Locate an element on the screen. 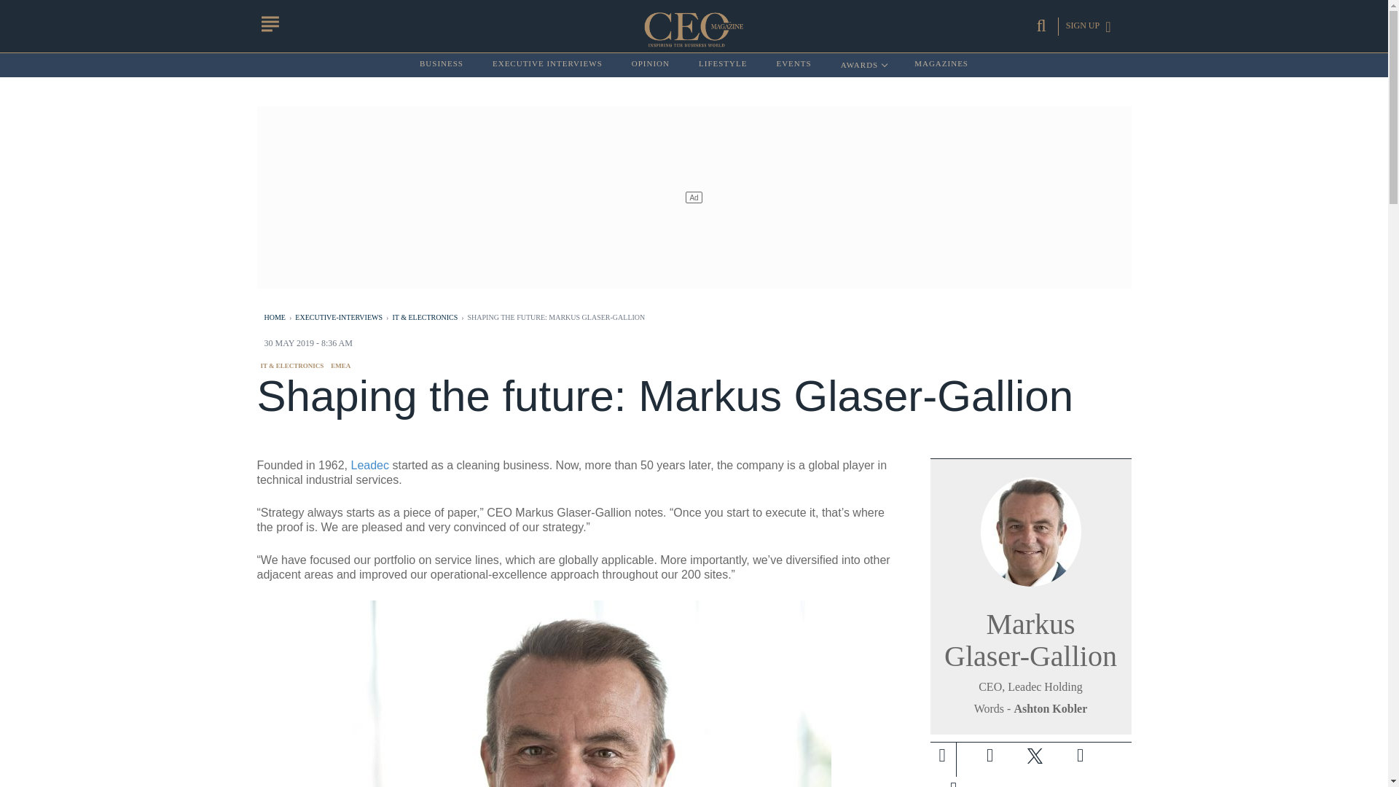 The height and width of the screenshot is (787, 1399). Share to Facebook is located at coordinates (990, 756).